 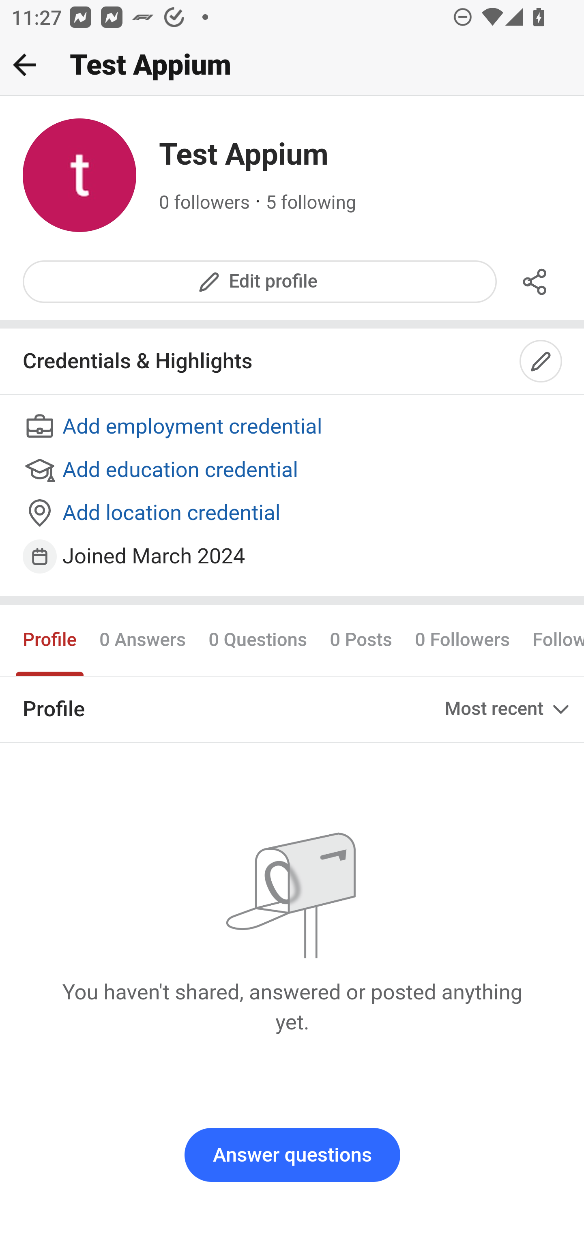 I want to click on Add location credential, so click(x=293, y=514).